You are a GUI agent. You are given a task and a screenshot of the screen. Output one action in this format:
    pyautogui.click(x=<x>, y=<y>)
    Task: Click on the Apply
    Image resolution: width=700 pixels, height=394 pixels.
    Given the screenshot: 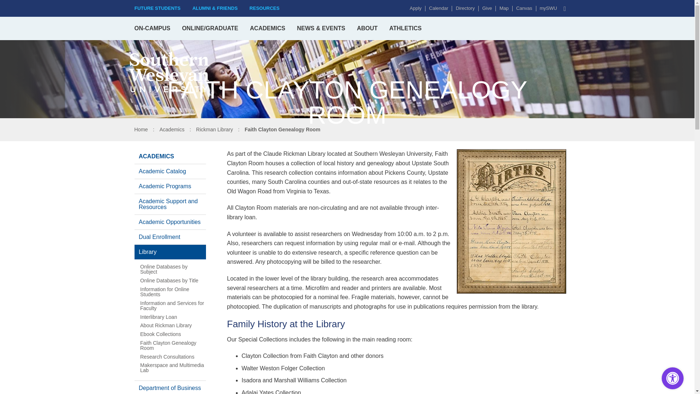 What is the action you would take?
    pyautogui.click(x=413, y=9)
    